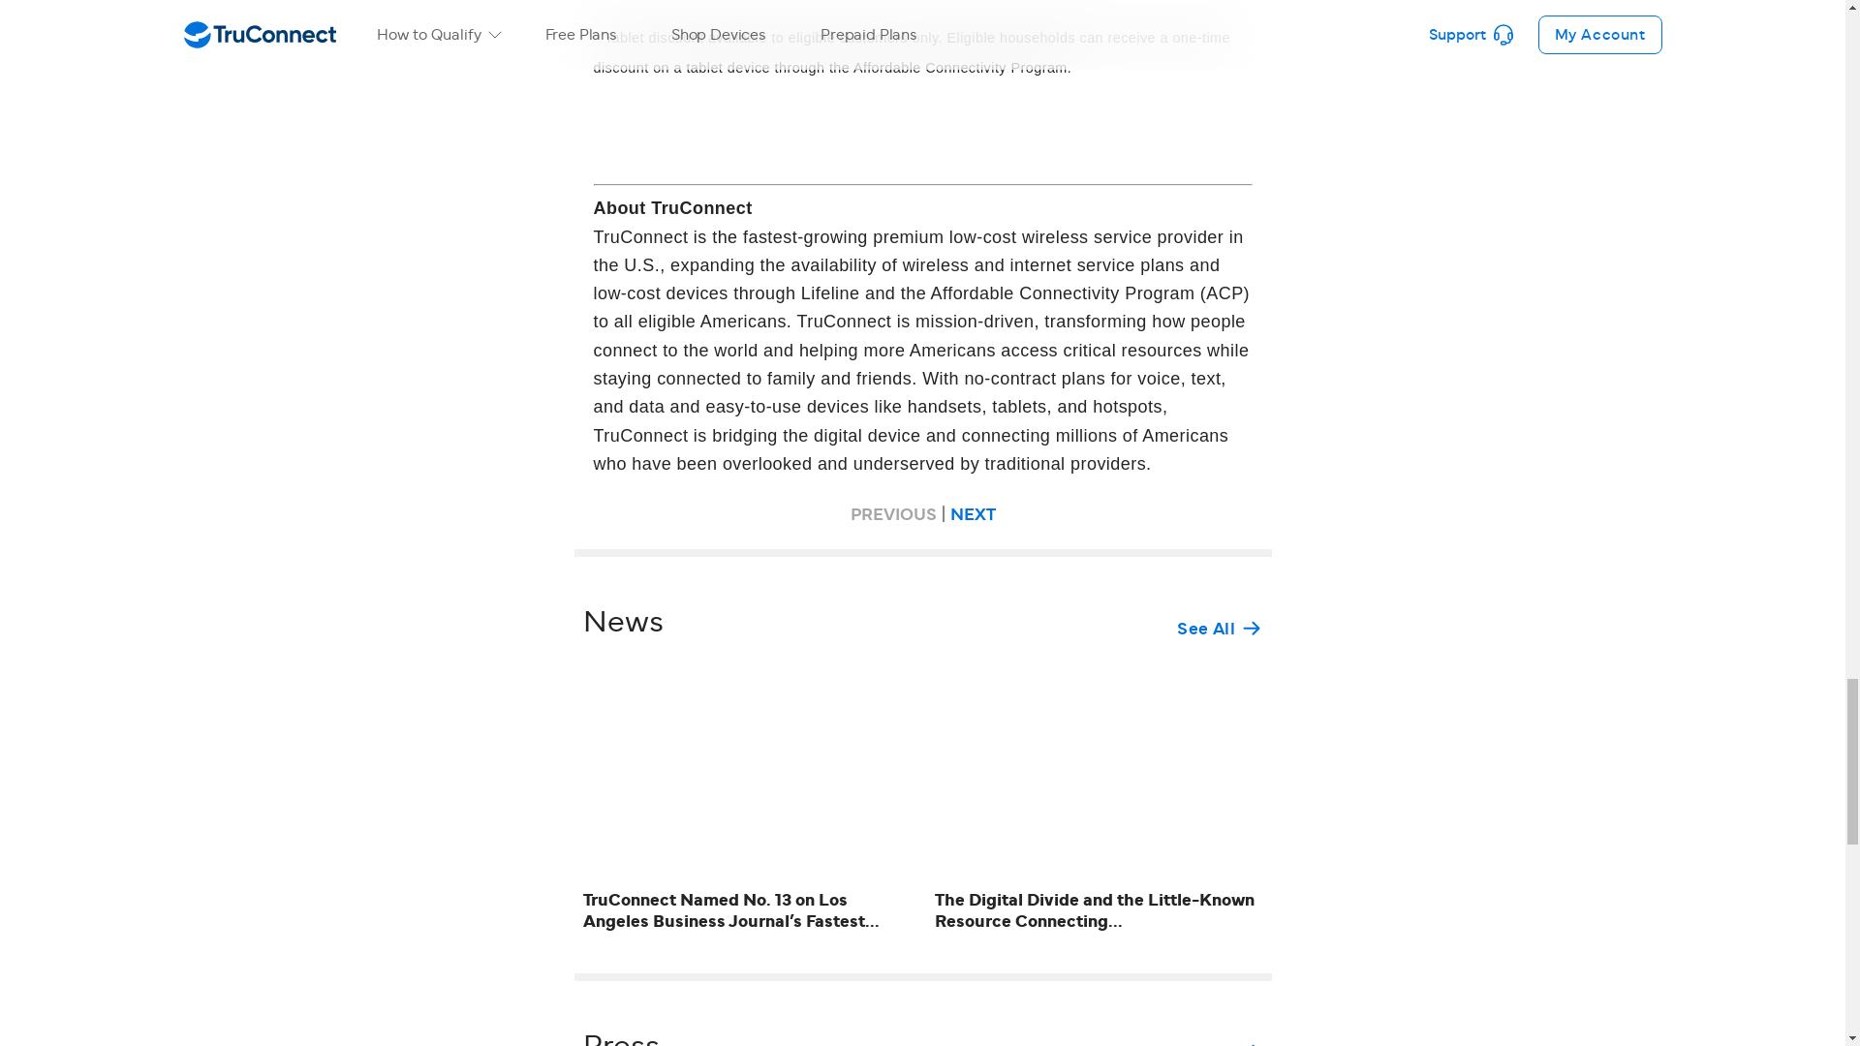  What do you see at coordinates (893, 515) in the screenshot?
I see `PREVIOUS` at bounding box center [893, 515].